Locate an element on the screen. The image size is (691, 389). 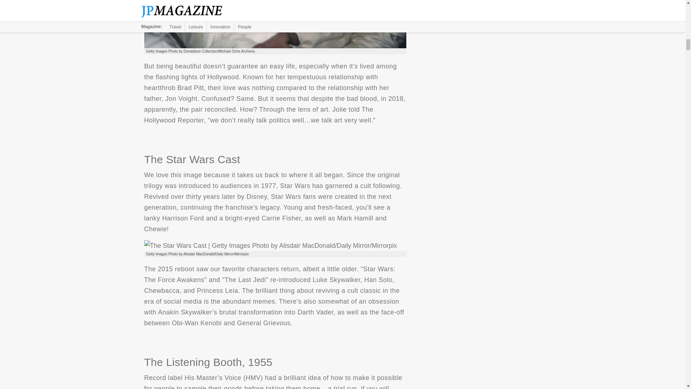
Baby Jolie is located at coordinates (275, 24).